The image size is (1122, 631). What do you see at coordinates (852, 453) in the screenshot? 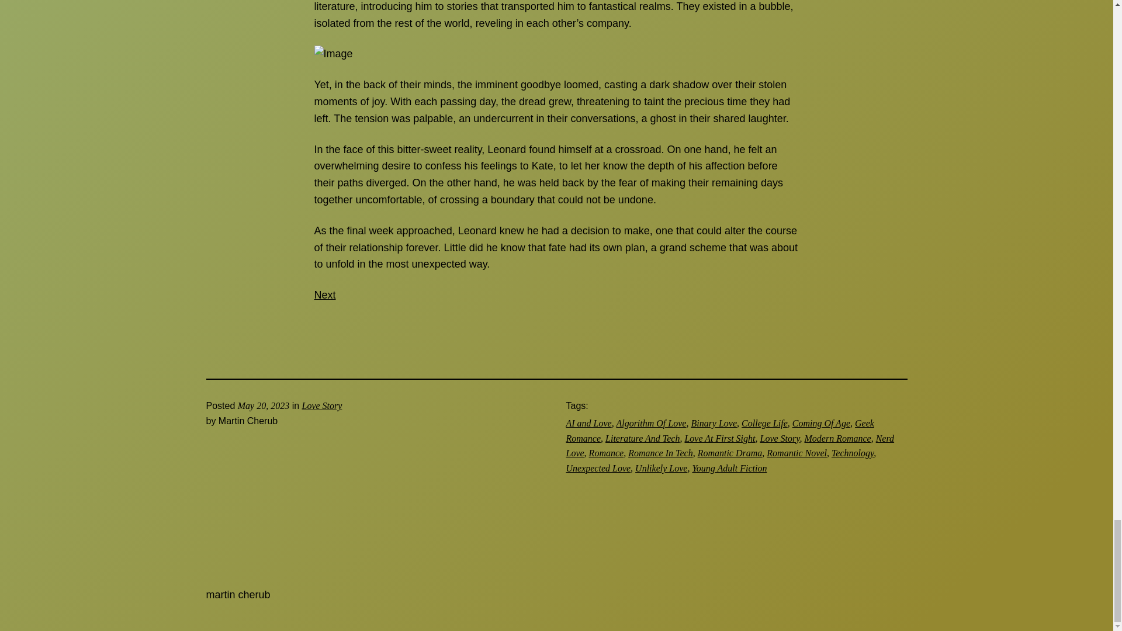
I see `Technology` at bounding box center [852, 453].